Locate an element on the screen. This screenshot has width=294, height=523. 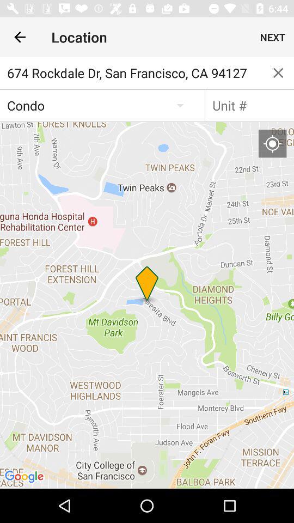
address bar is located at coordinates (249, 105).